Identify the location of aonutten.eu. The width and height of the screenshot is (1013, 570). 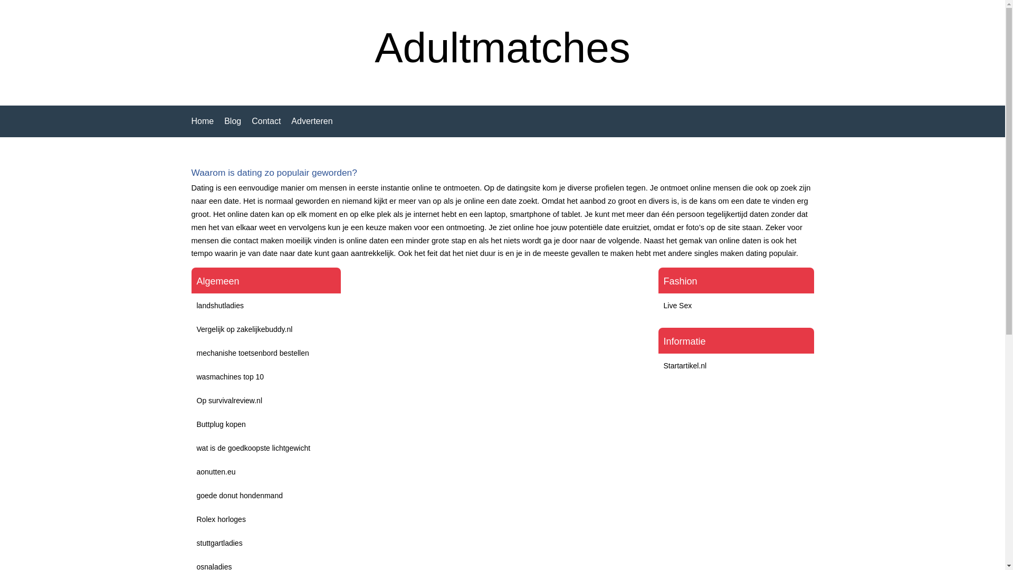
(216, 472).